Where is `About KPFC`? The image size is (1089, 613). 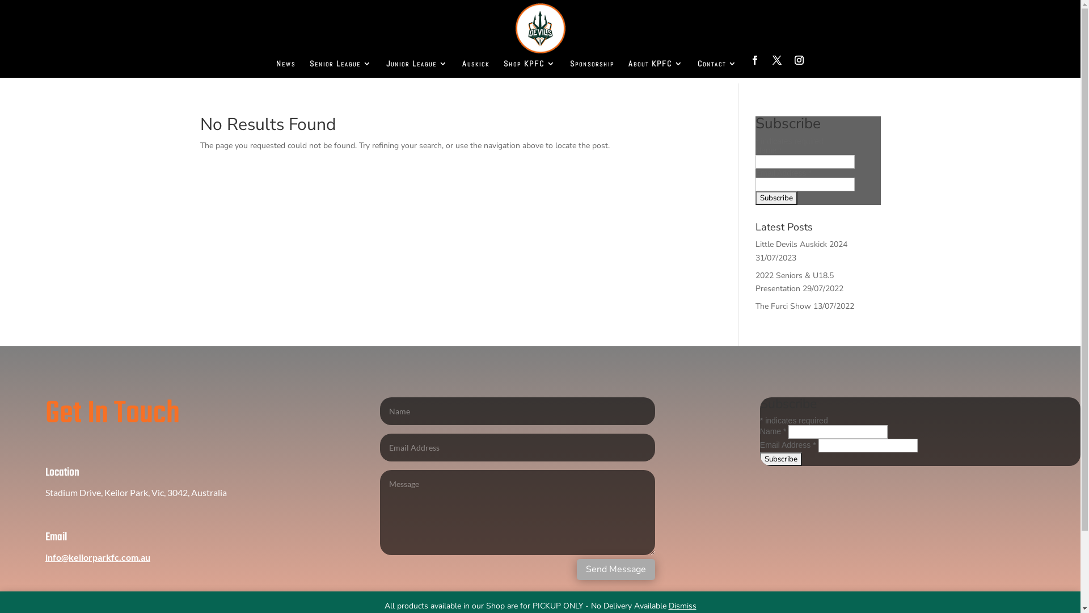 About KPFC is located at coordinates (656, 69).